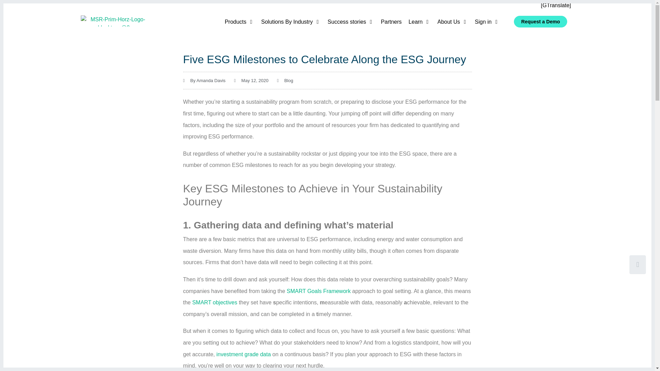 This screenshot has width=660, height=371. I want to click on investment grade data, so click(243, 354).